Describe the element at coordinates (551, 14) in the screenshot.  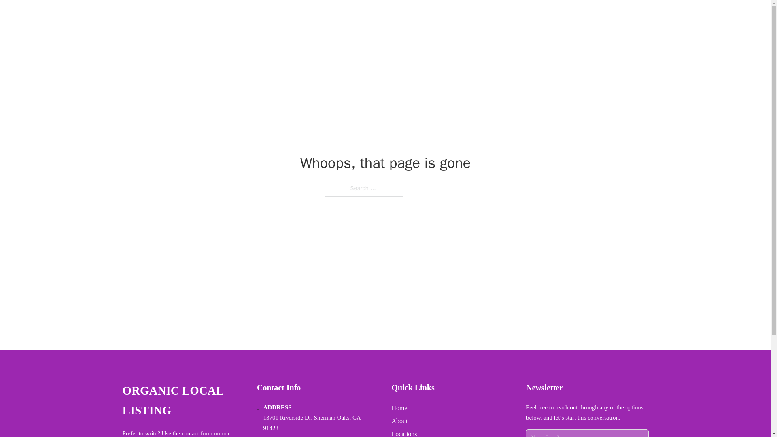
I see `HOME` at that location.